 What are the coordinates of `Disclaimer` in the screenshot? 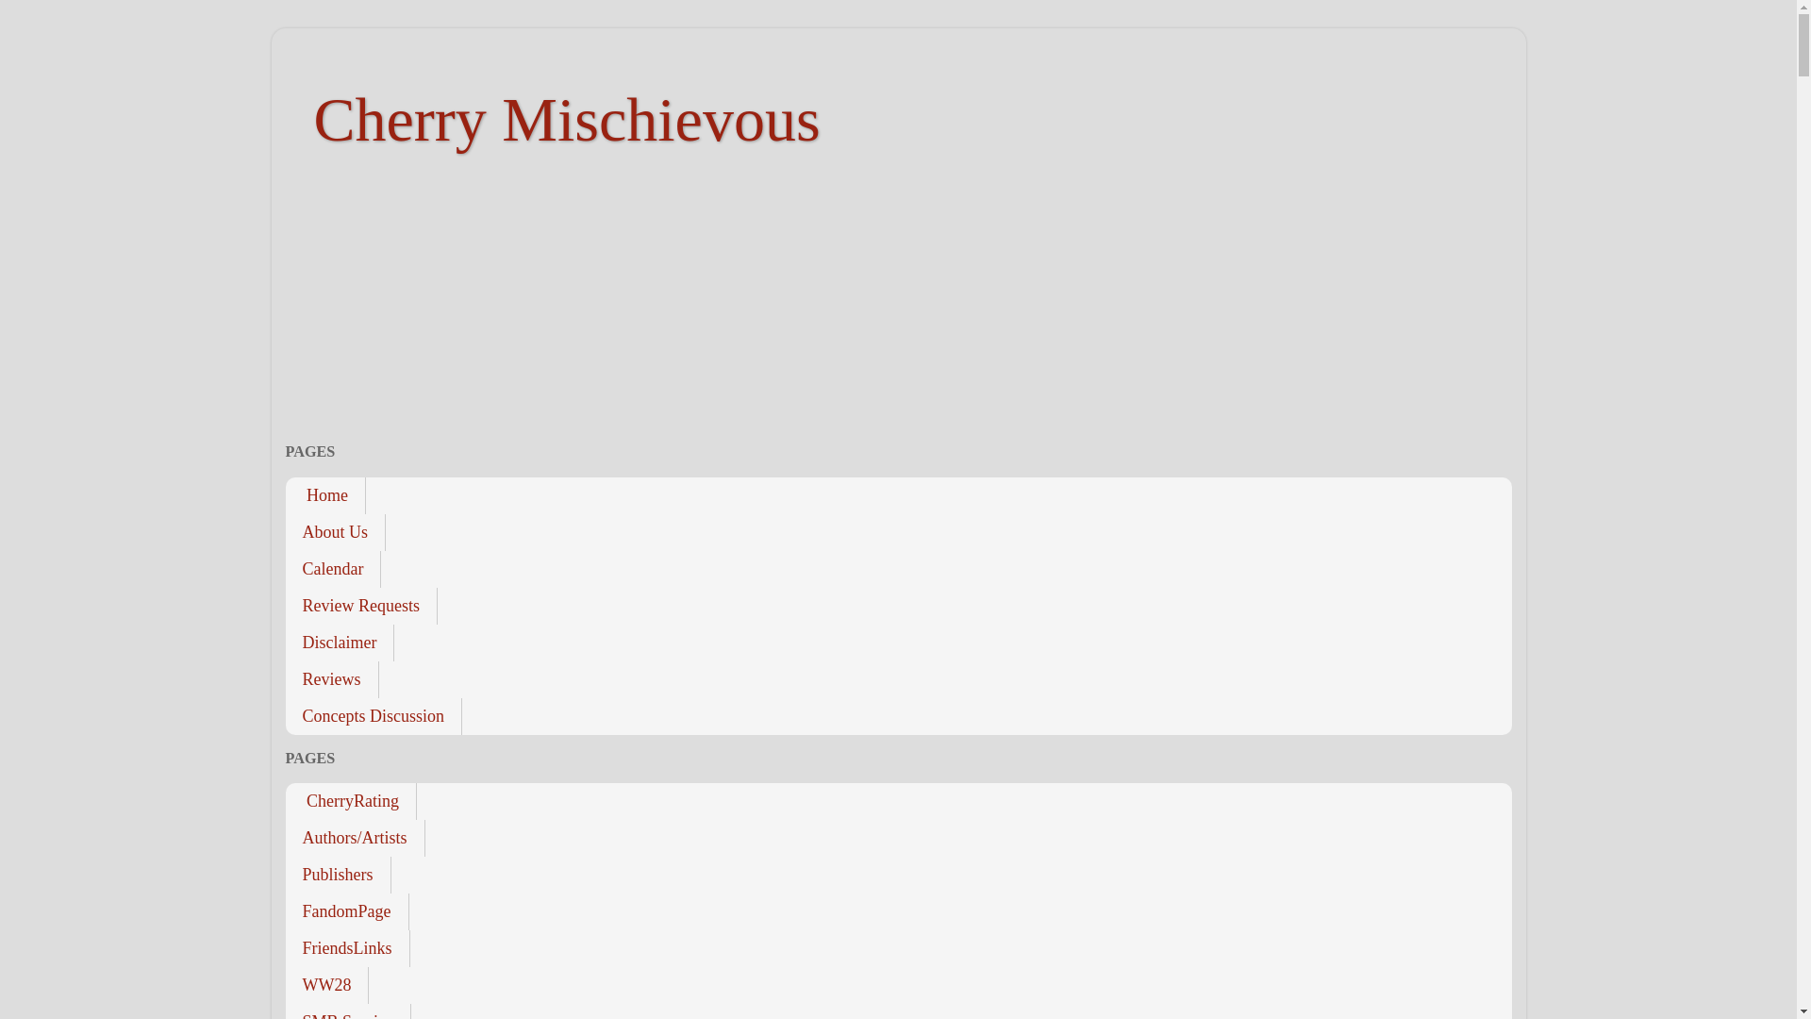 It's located at (340, 643).